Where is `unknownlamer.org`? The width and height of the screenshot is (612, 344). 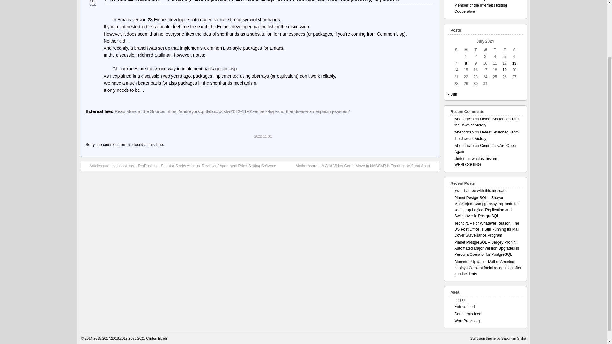 unknownlamer.org is located at coordinates (470, 0).